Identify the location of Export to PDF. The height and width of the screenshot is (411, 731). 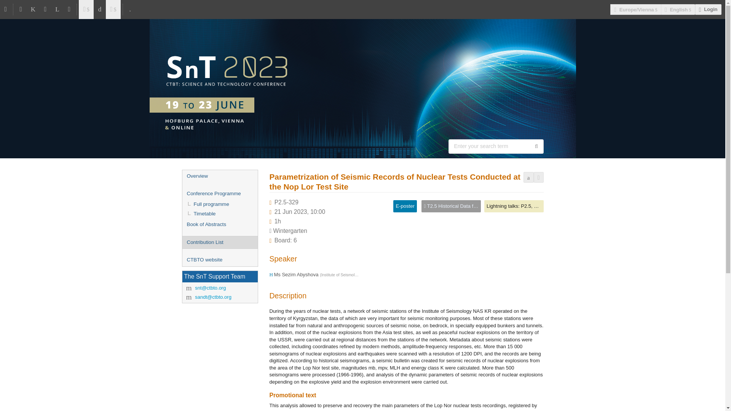
(528, 177).